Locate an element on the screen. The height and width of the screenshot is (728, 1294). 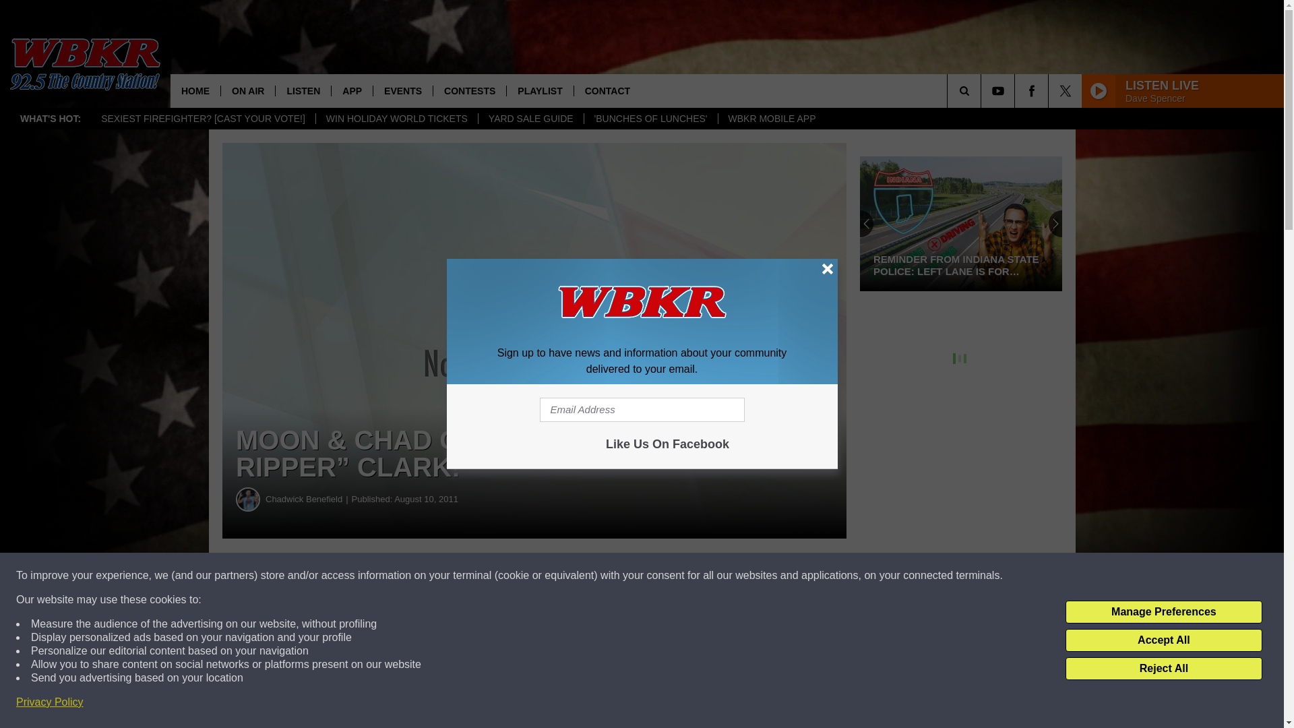
SEARCH is located at coordinates (983, 90).